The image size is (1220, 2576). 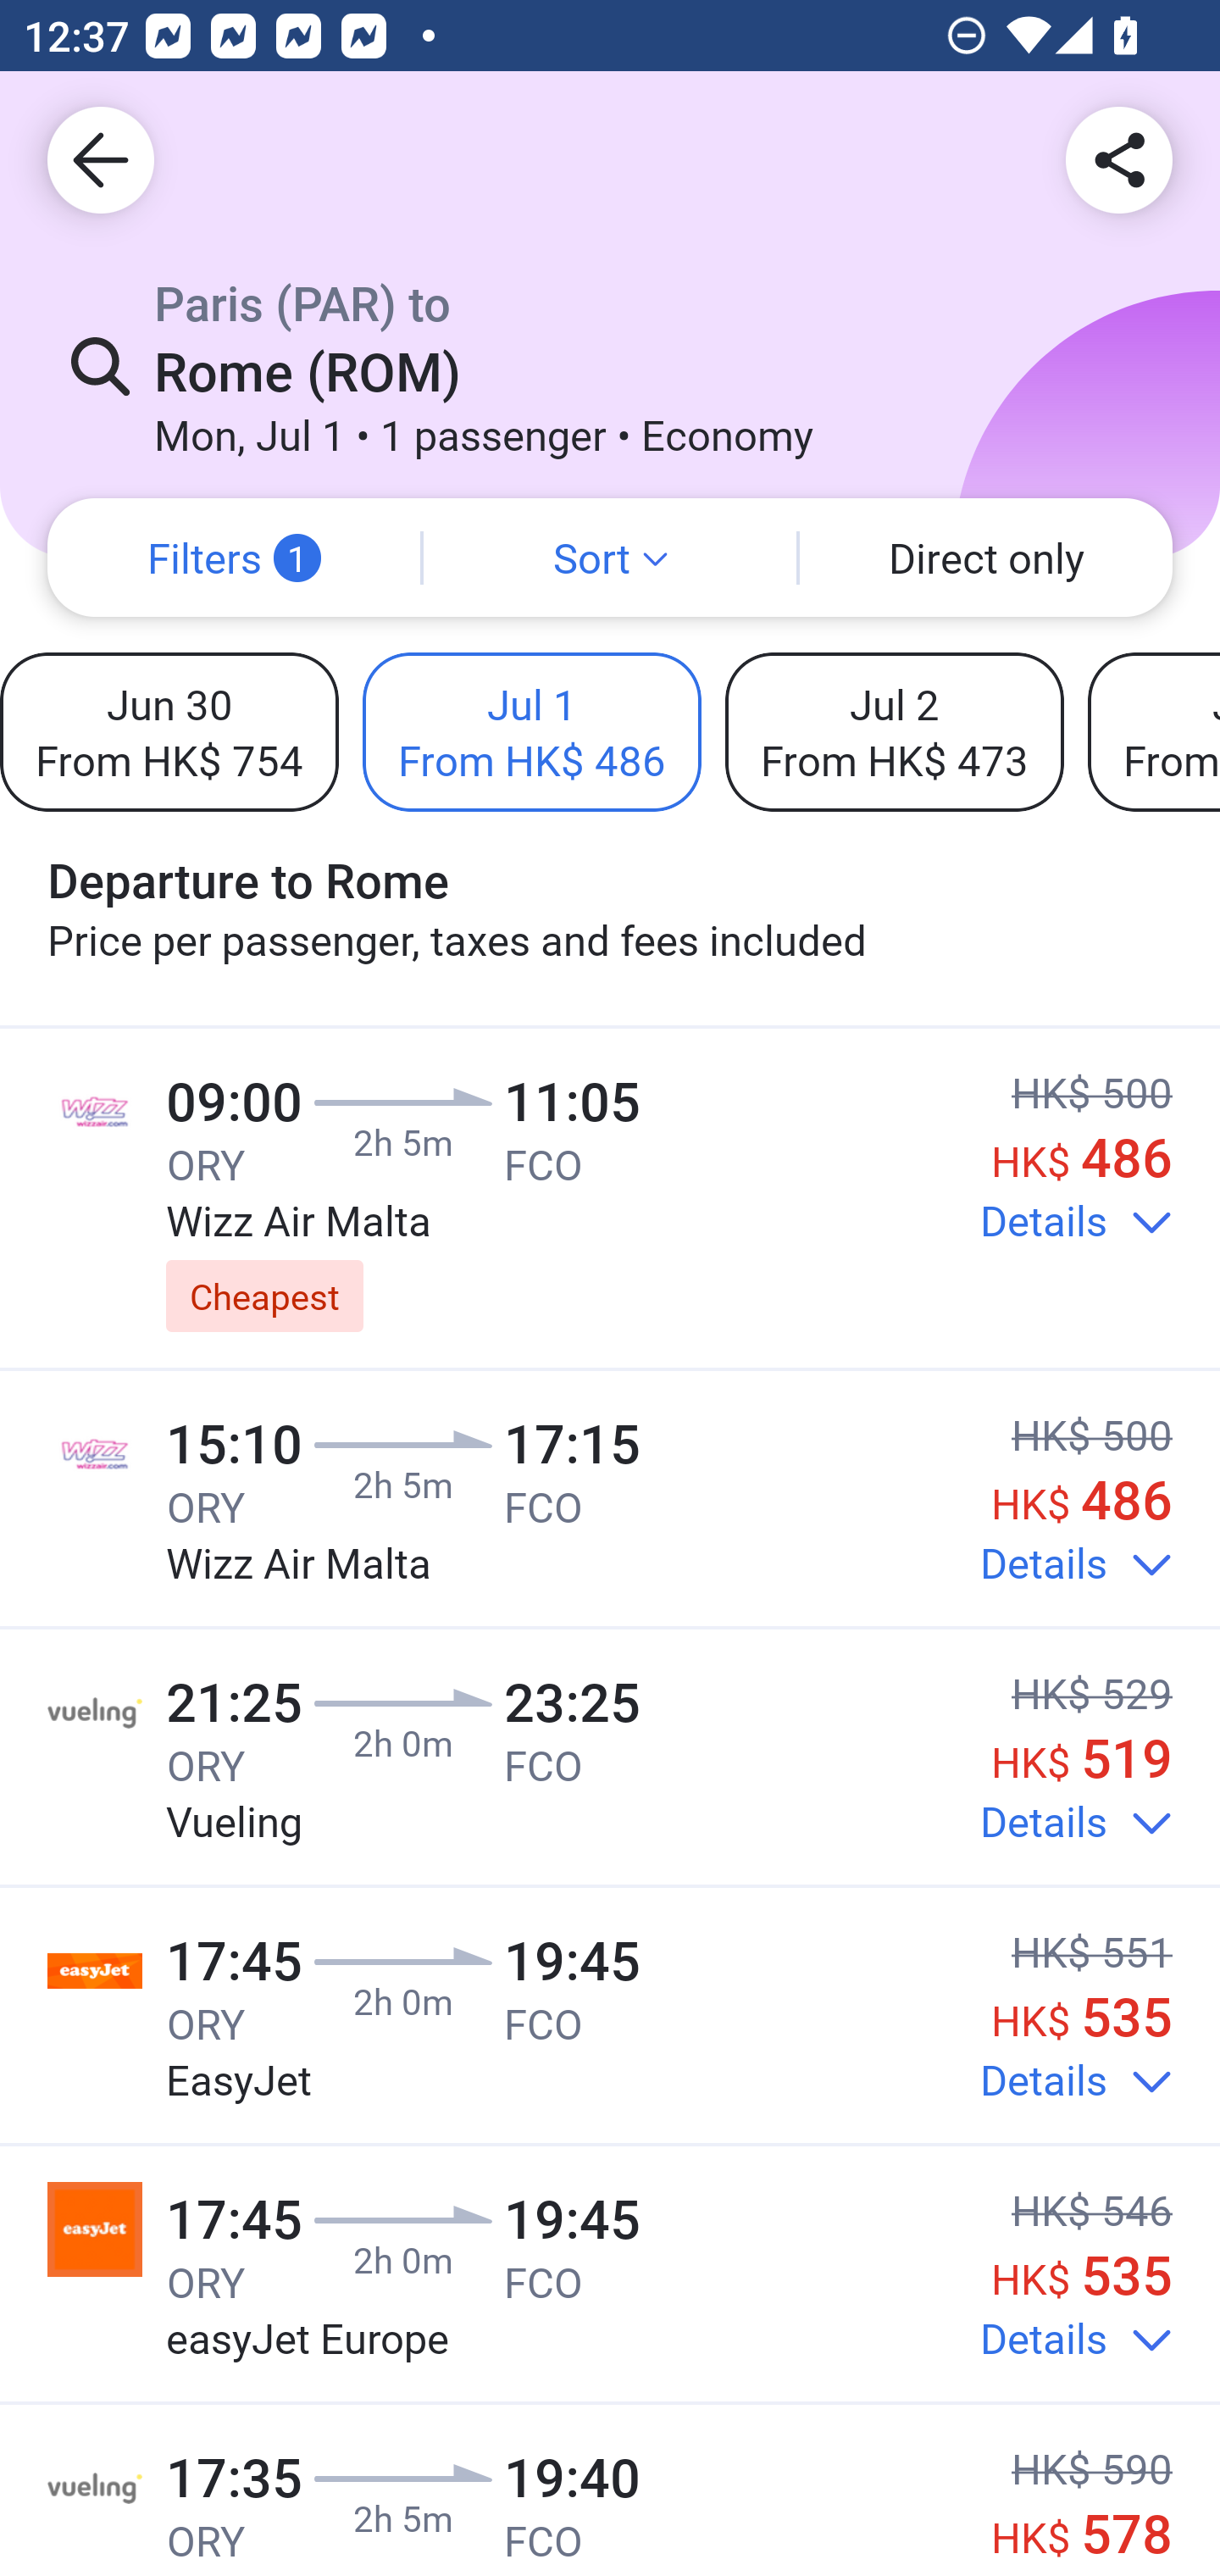 What do you see at coordinates (986, 558) in the screenshot?
I see `Direct only` at bounding box center [986, 558].